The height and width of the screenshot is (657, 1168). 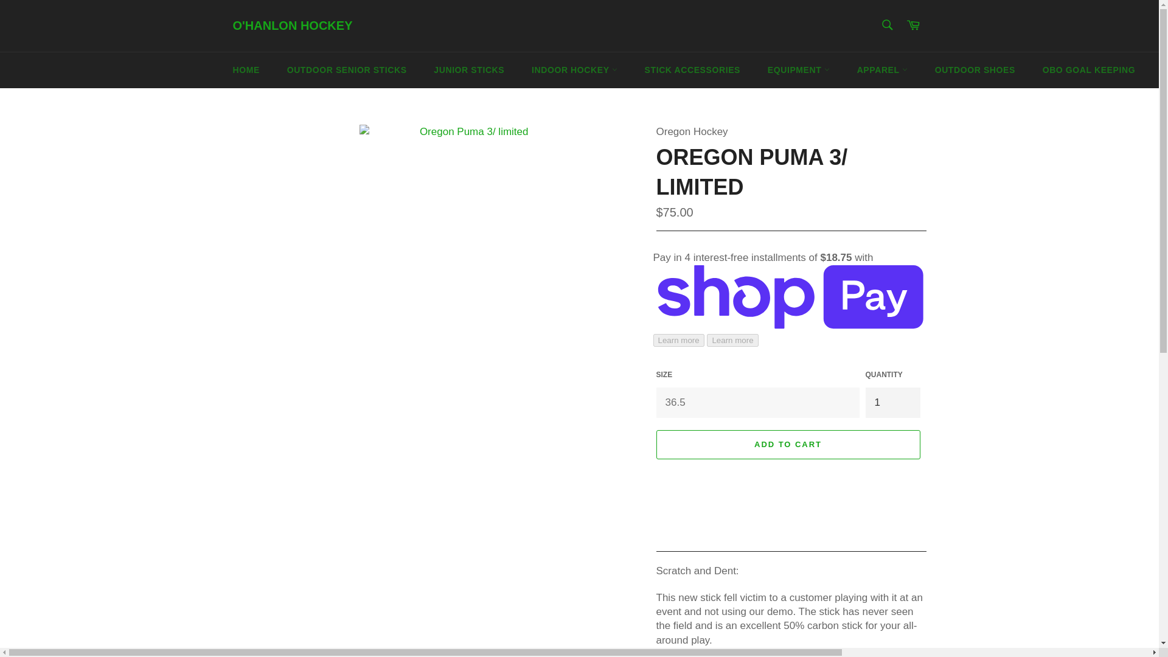 What do you see at coordinates (246, 70) in the screenshot?
I see `HOME` at bounding box center [246, 70].